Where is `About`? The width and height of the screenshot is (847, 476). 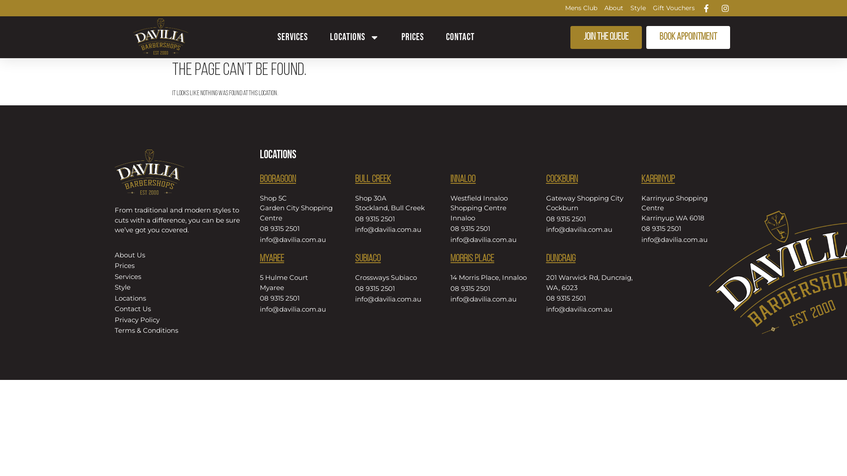 About is located at coordinates (614, 8).